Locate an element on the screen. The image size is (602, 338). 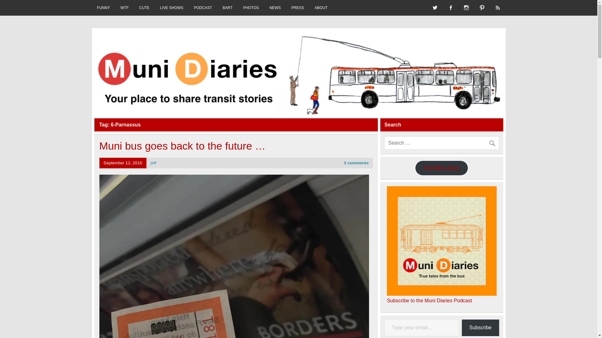
BART is located at coordinates (228, 8).